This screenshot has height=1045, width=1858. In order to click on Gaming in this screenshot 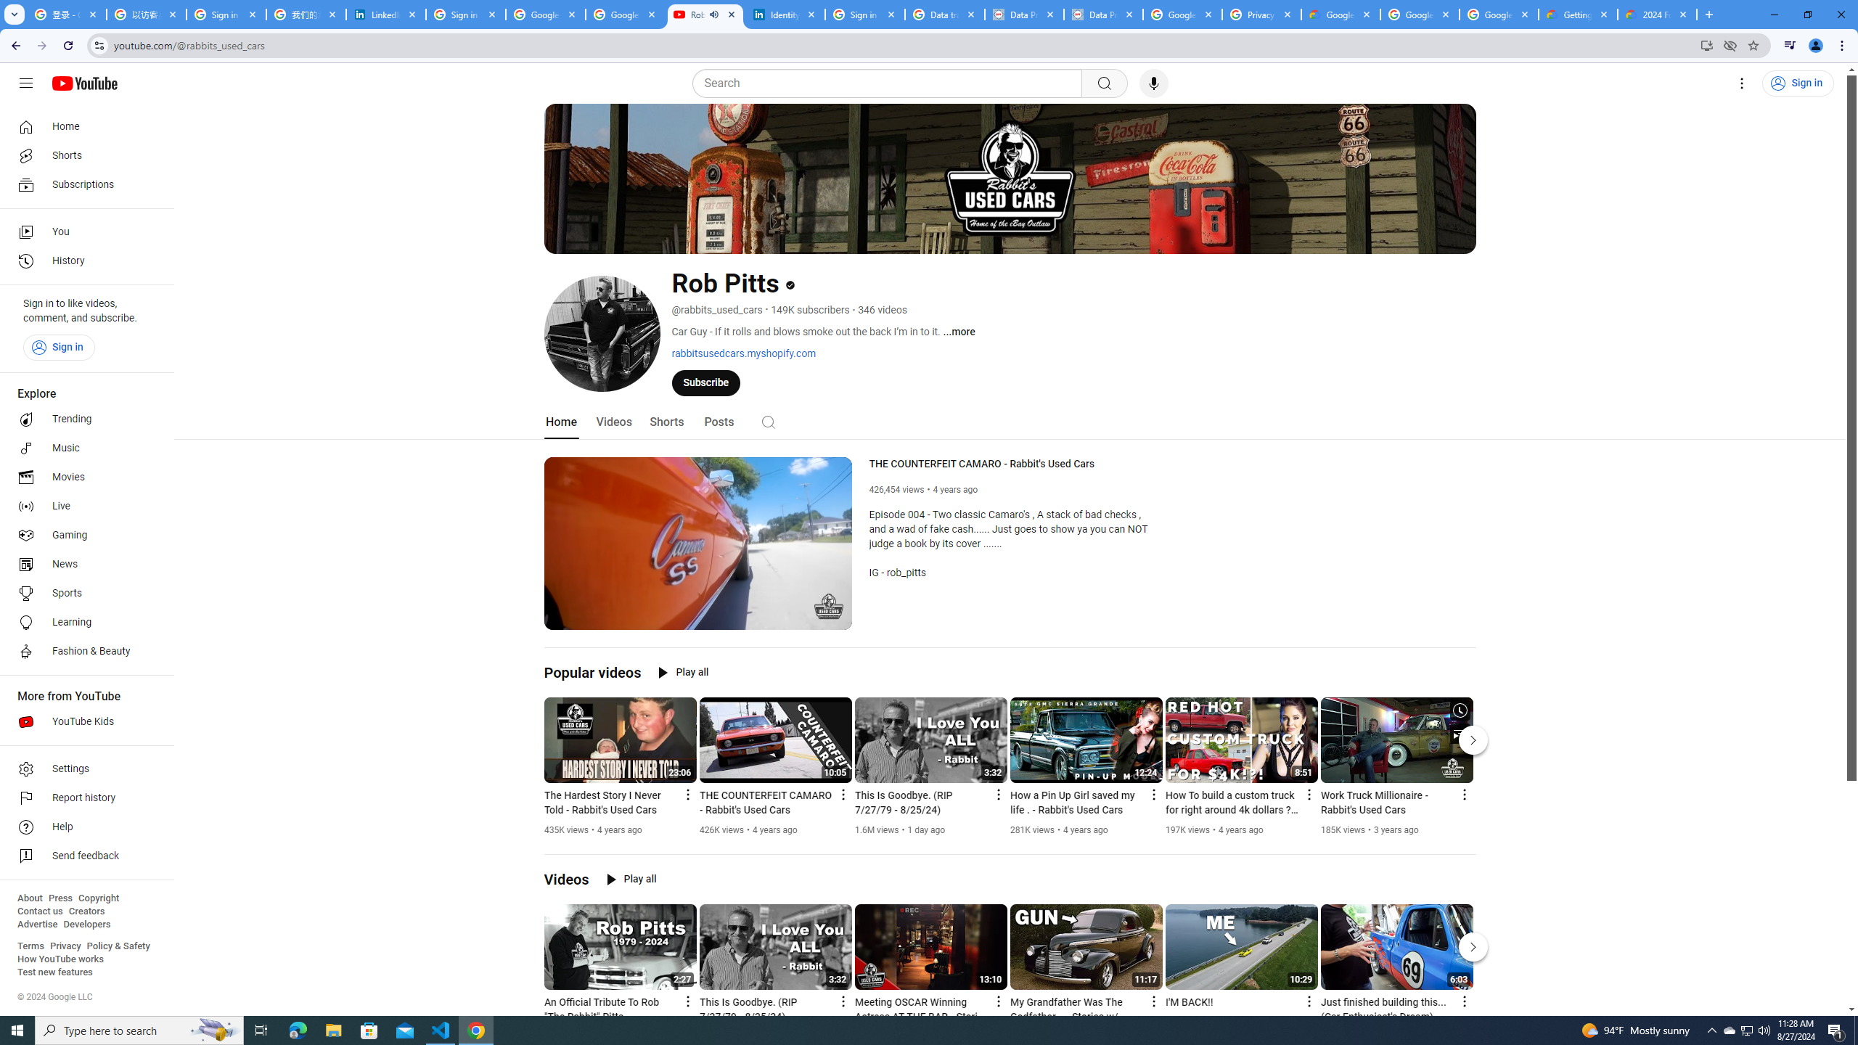, I will do `click(83, 536)`.